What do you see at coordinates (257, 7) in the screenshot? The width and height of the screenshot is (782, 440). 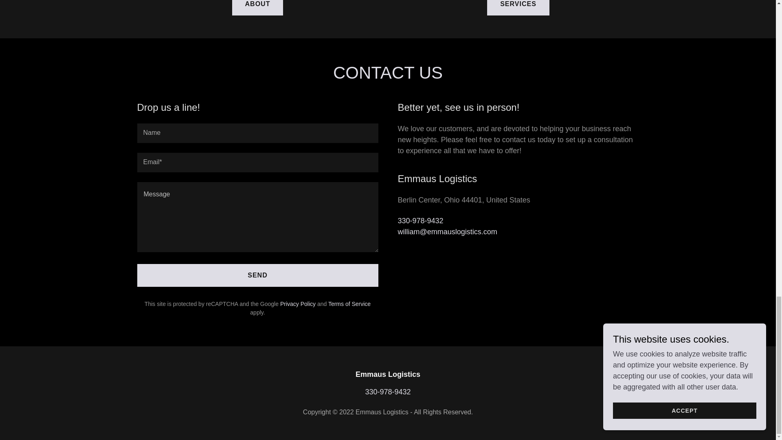 I see `ABOUT` at bounding box center [257, 7].